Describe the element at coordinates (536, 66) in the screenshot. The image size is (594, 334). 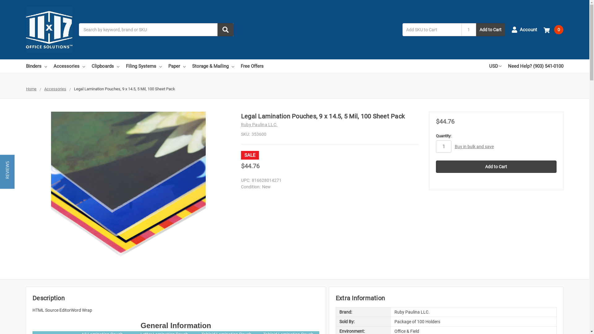
I see `Need Help? (903) 541-0100` at that location.